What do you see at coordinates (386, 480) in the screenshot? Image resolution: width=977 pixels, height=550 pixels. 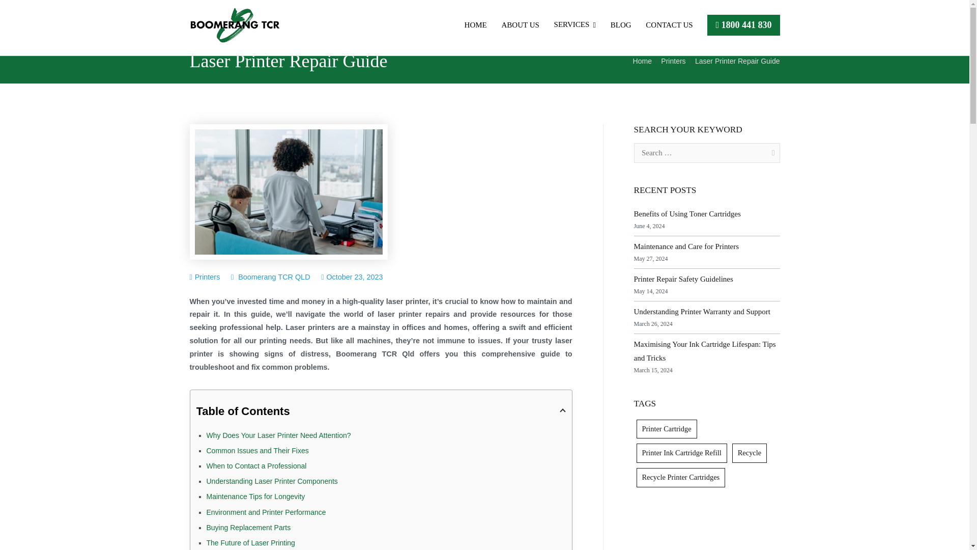 I see `Understanding Laser Printer Components` at bounding box center [386, 480].